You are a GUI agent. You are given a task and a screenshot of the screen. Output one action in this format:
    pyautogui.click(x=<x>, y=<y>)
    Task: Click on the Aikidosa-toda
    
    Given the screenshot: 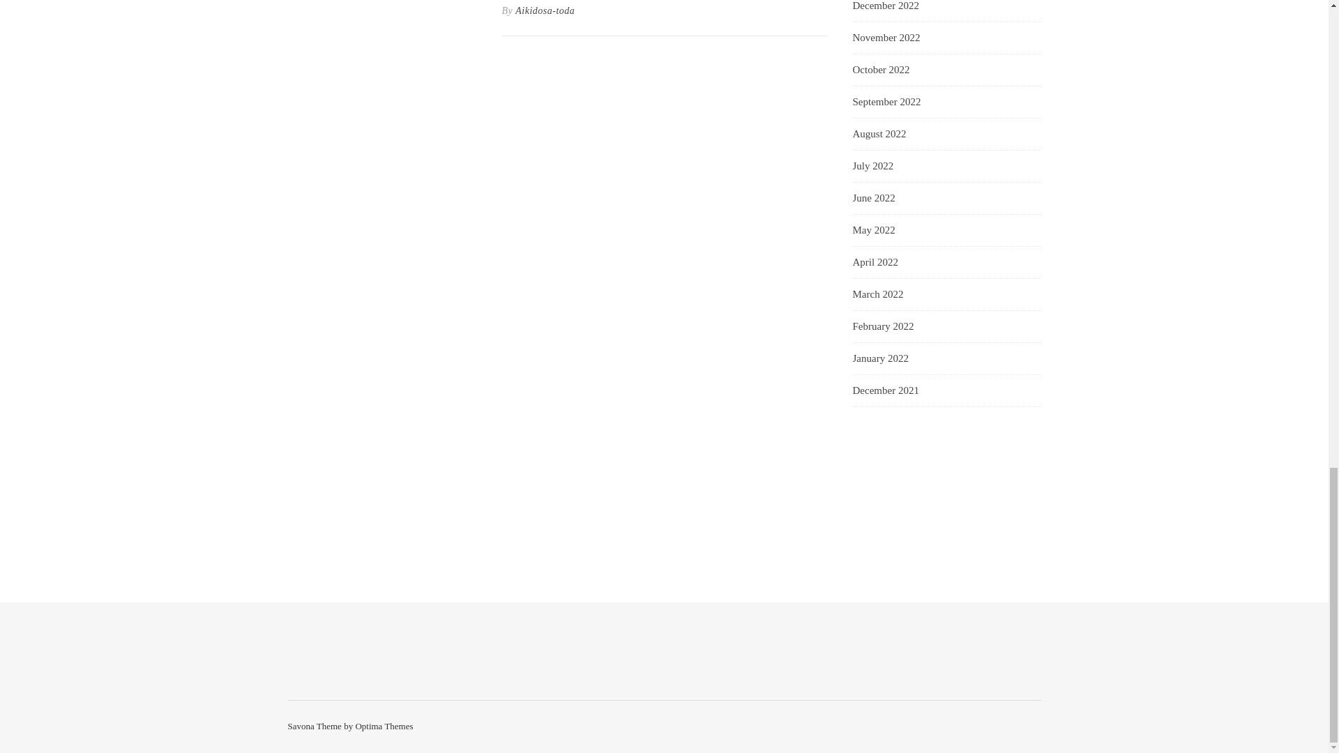 What is the action you would take?
    pyautogui.click(x=545, y=11)
    